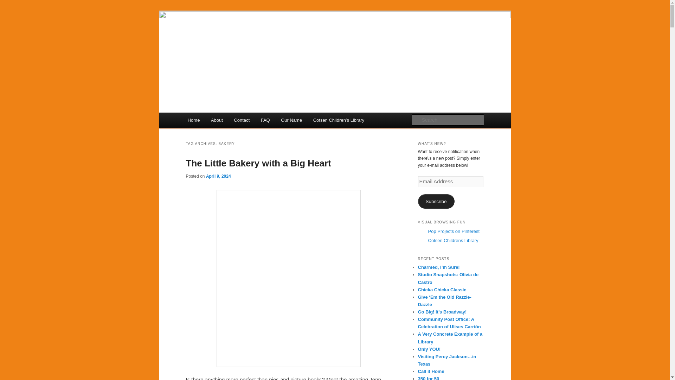 This screenshot has height=380, width=675. I want to click on 10:31 am, so click(218, 176).